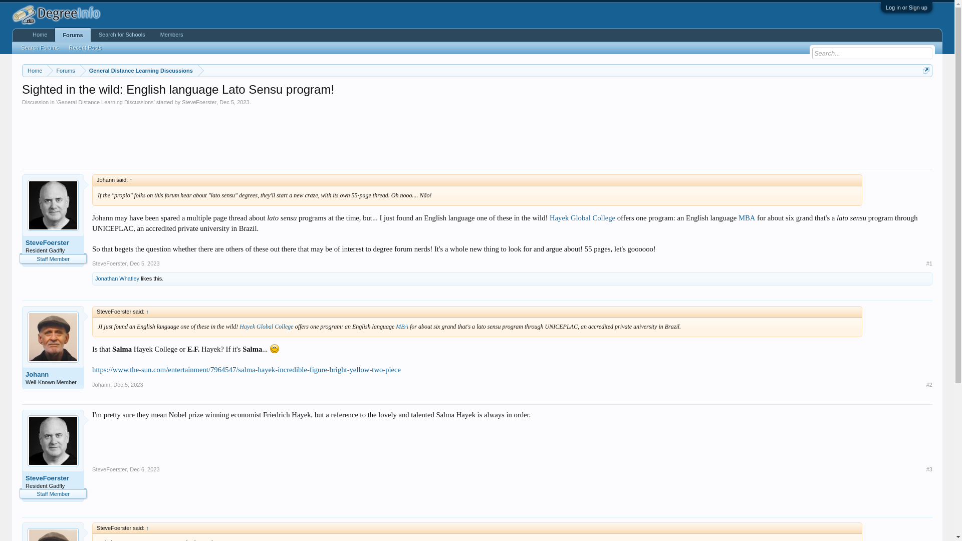 The image size is (962, 541). I want to click on General Distance Learning Discussions, so click(139, 71).